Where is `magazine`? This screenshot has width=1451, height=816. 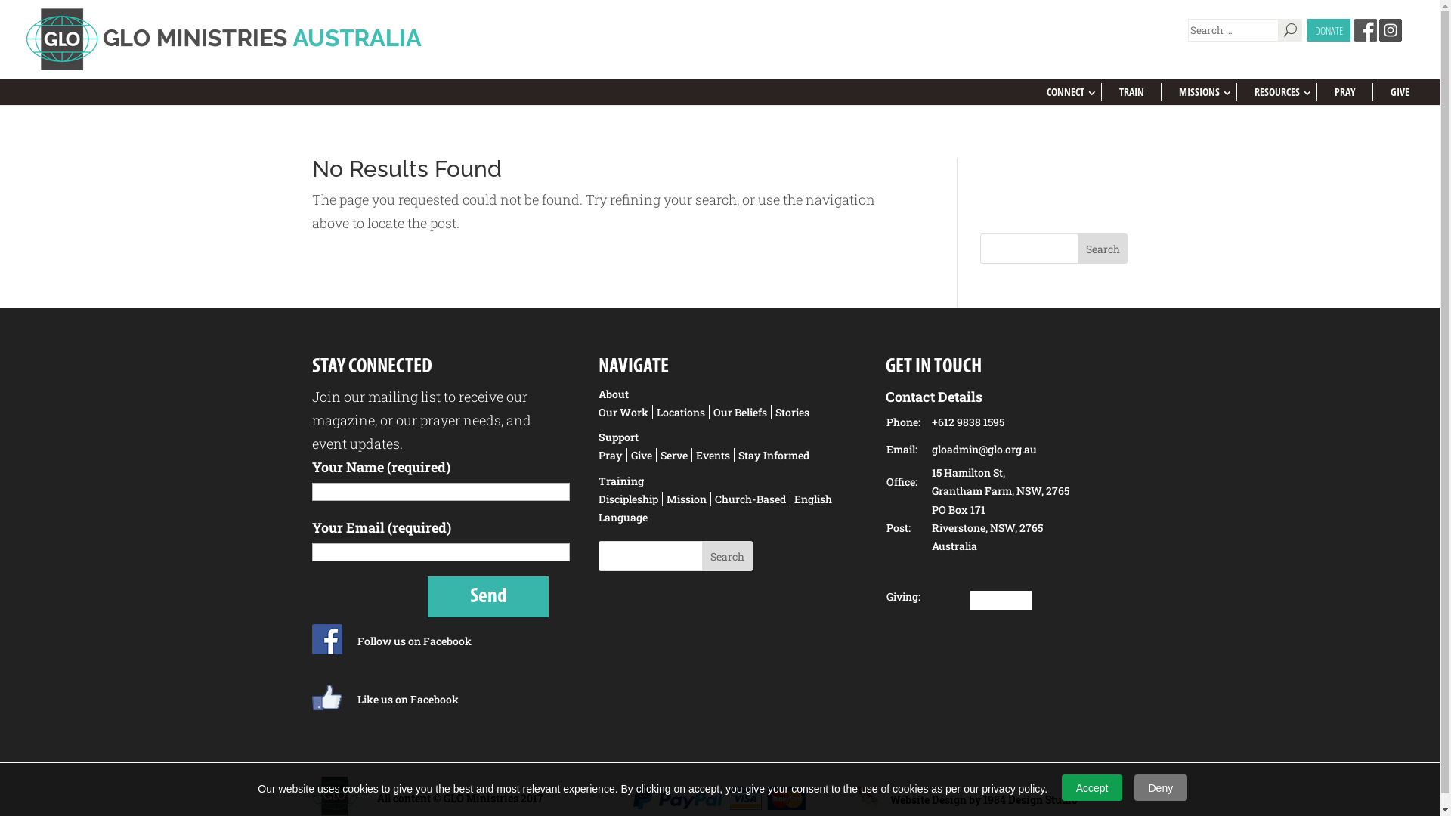
magazine is located at coordinates (343, 420).